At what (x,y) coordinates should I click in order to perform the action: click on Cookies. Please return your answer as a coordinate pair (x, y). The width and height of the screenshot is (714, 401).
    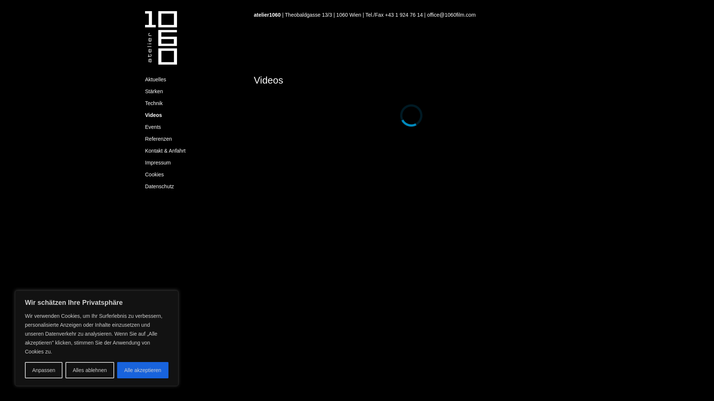
    Looking at the image, I should click on (194, 175).